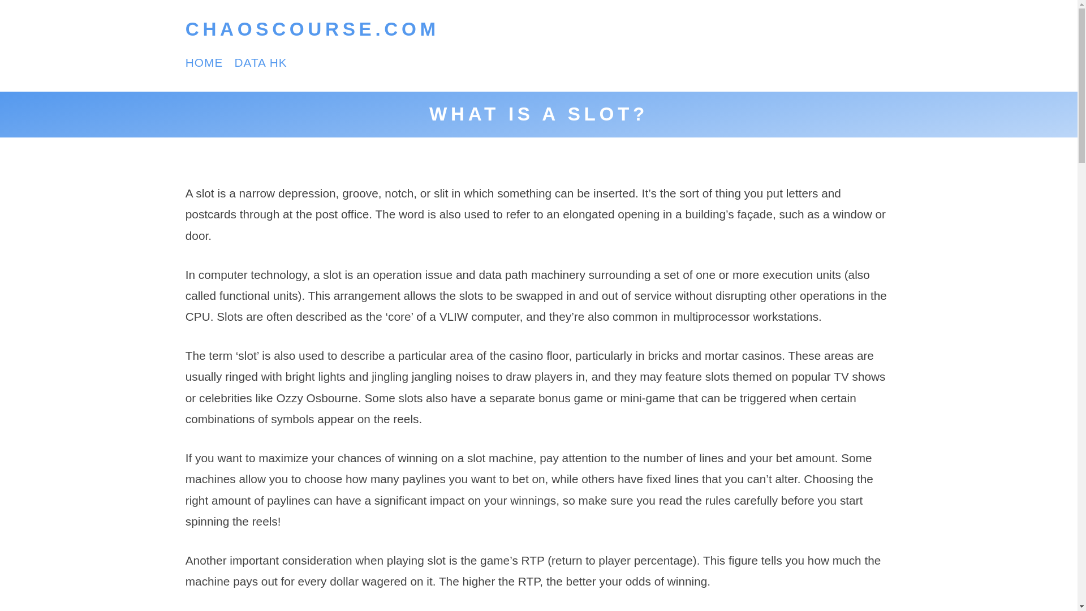 Image resolution: width=1086 pixels, height=611 pixels. I want to click on HOME, so click(205, 62).